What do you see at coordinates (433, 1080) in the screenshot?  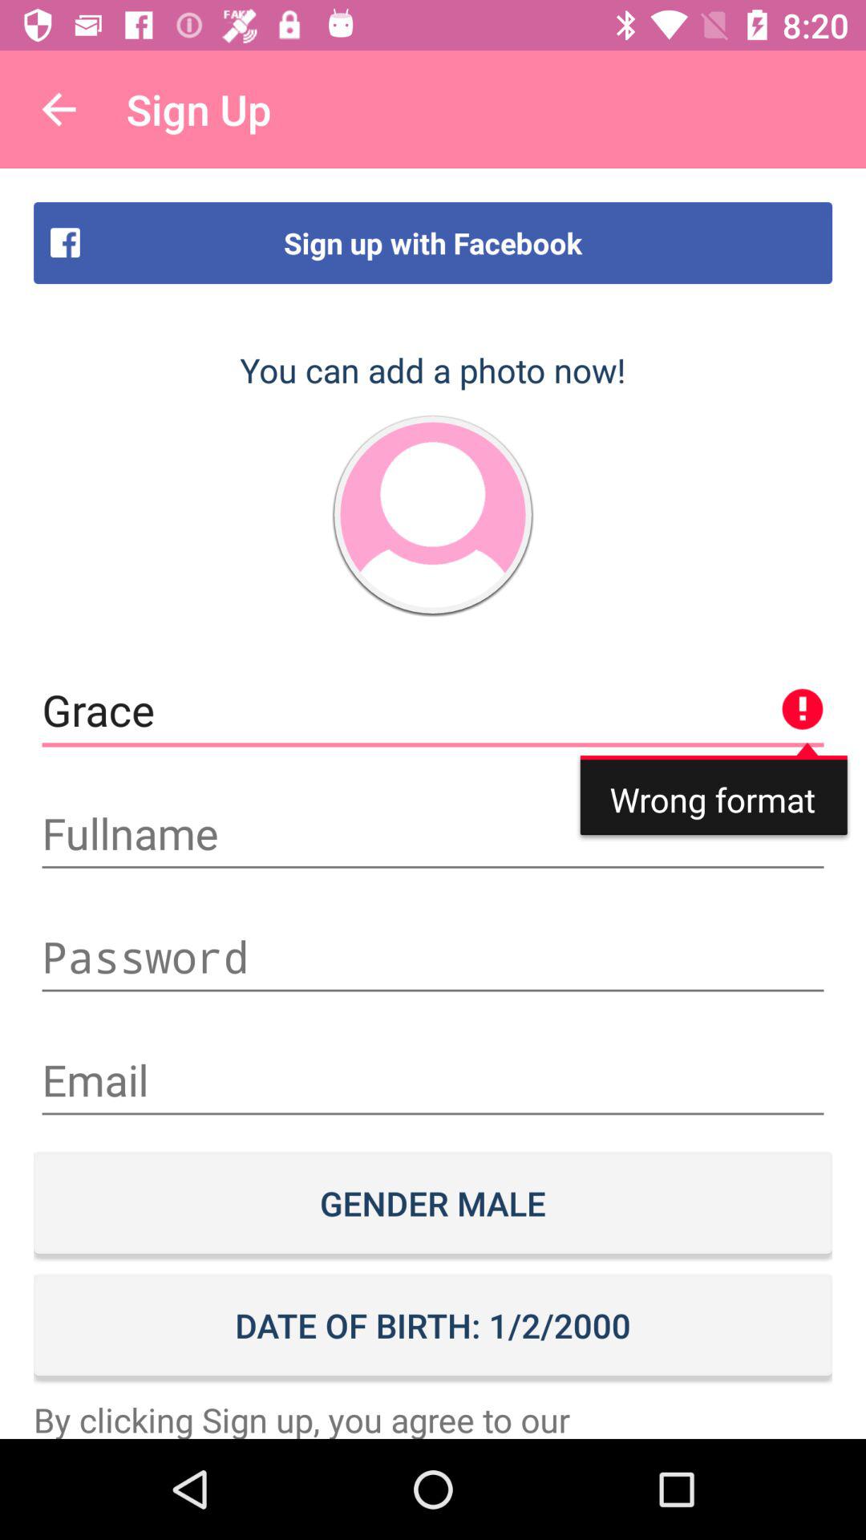 I see `text box` at bounding box center [433, 1080].